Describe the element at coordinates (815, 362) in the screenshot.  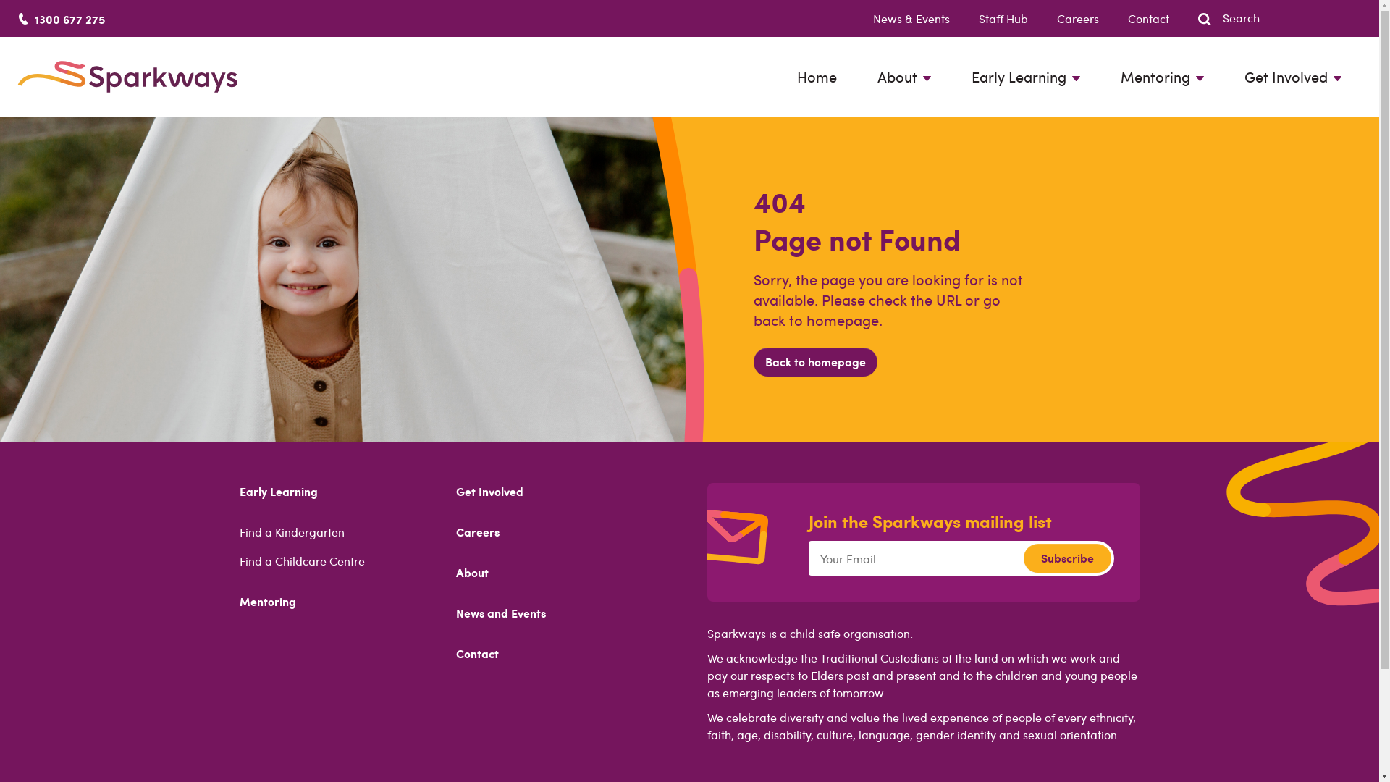
I see `Back to homepage` at that location.